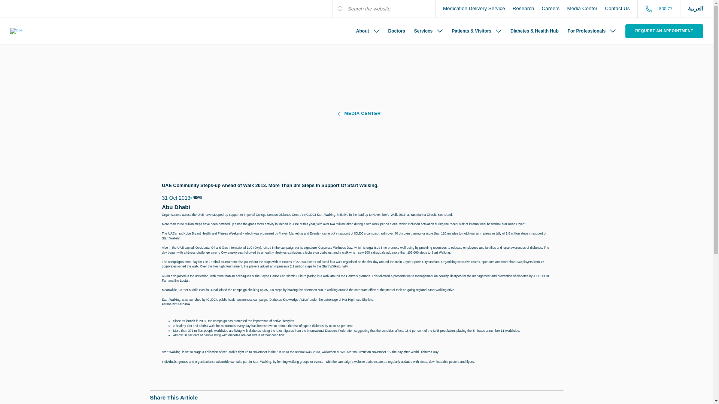 The height and width of the screenshot is (404, 719). Describe the element at coordinates (428, 31) in the screenshot. I see `Services` at that location.